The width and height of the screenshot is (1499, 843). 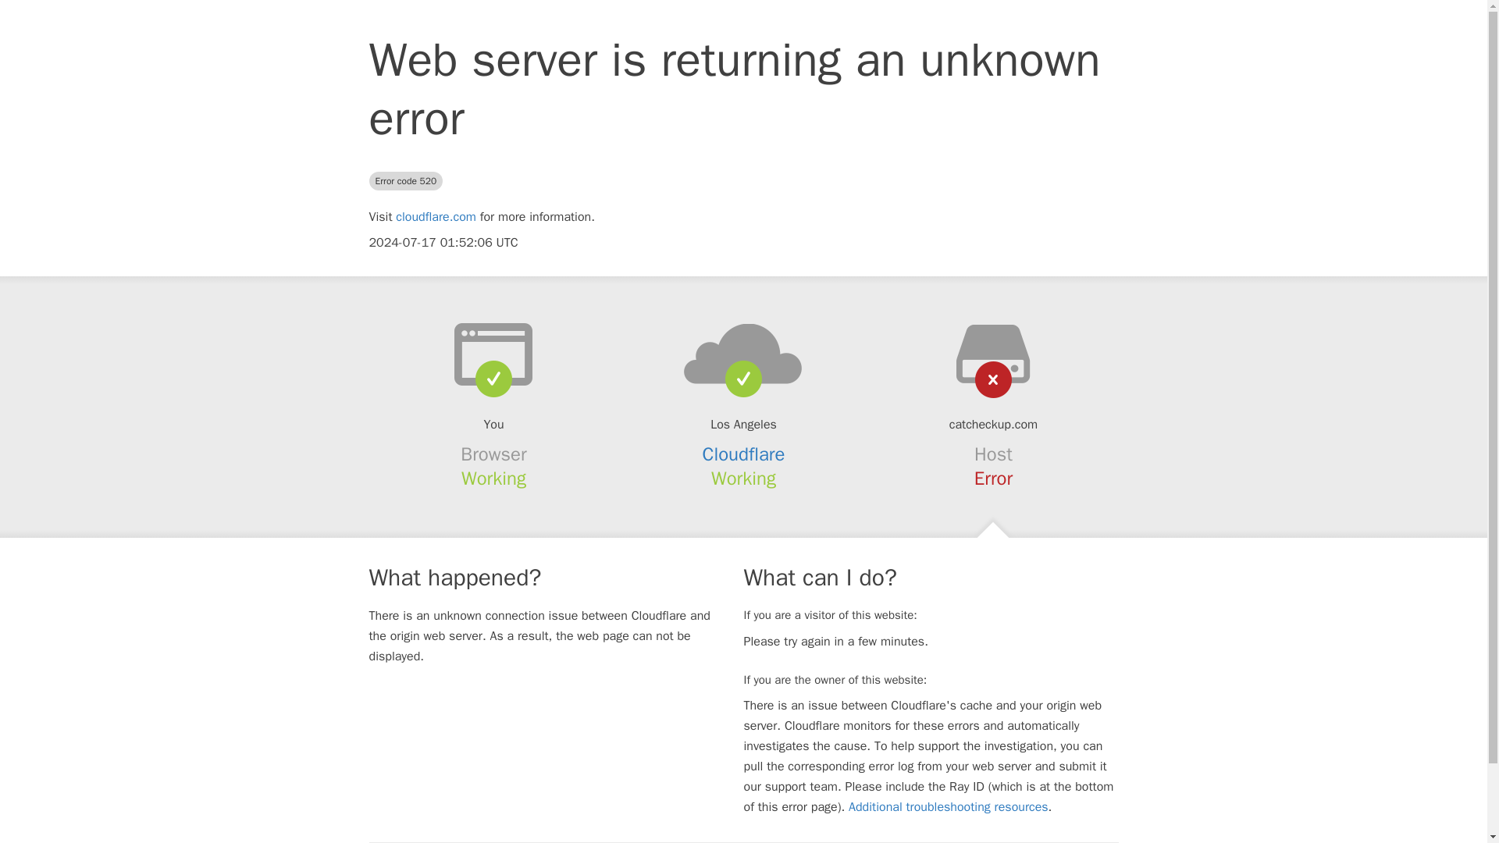 What do you see at coordinates (948, 807) in the screenshot?
I see `Additional troubleshooting resources` at bounding box center [948, 807].